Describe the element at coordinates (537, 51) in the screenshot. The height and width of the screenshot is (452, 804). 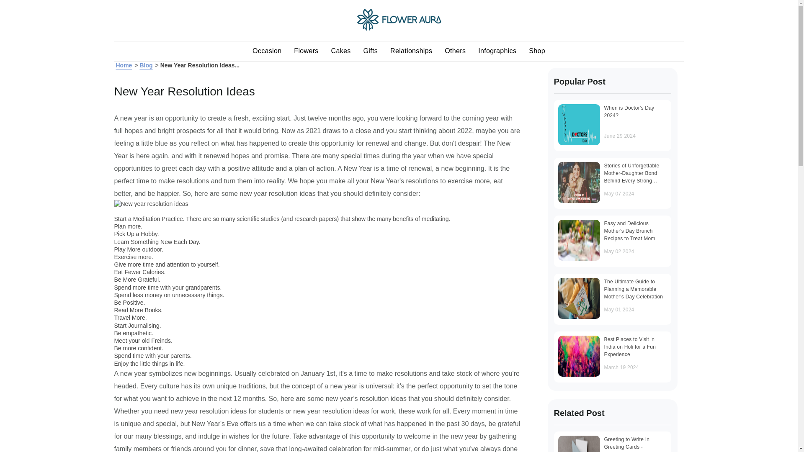
I see `Shop` at that location.